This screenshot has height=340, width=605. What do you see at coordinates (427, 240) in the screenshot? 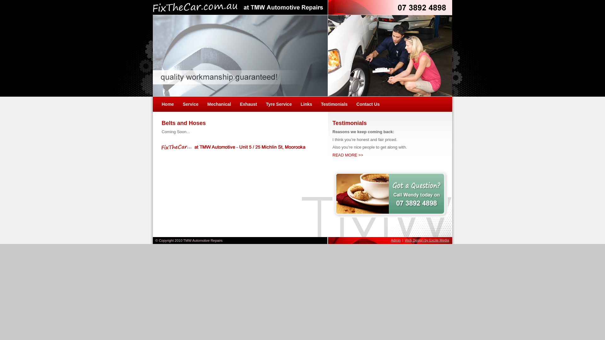
I see `Web Design by Excite Media` at bounding box center [427, 240].